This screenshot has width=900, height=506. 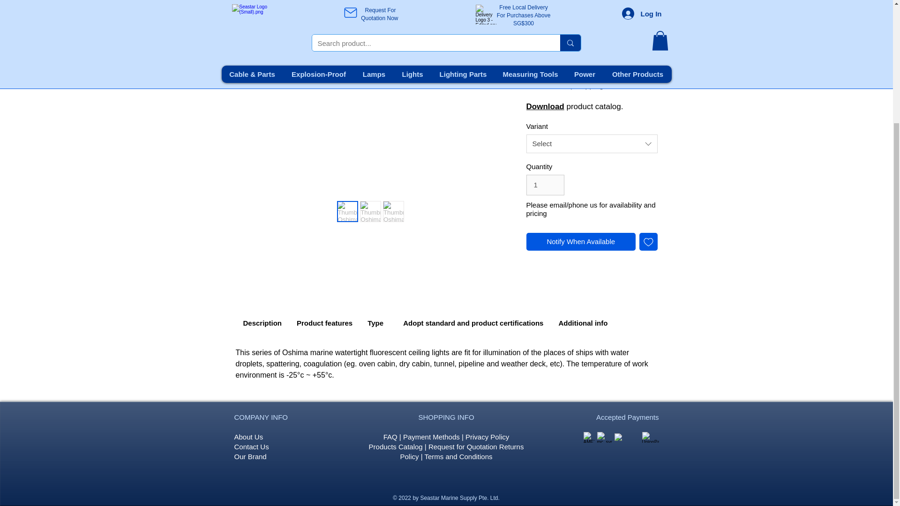 I want to click on Use right and left arrows to navigate between tabs, so click(x=582, y=323).